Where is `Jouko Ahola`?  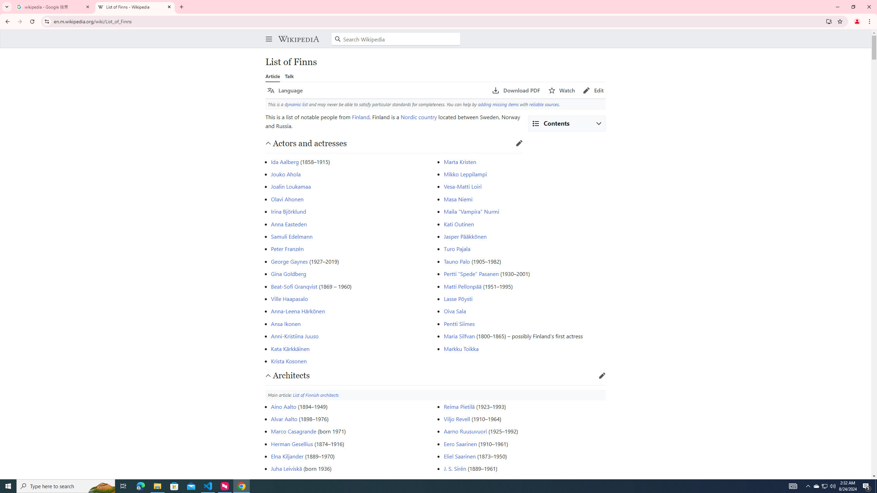 Jouko Ahola is located at coordinates (286, 174).